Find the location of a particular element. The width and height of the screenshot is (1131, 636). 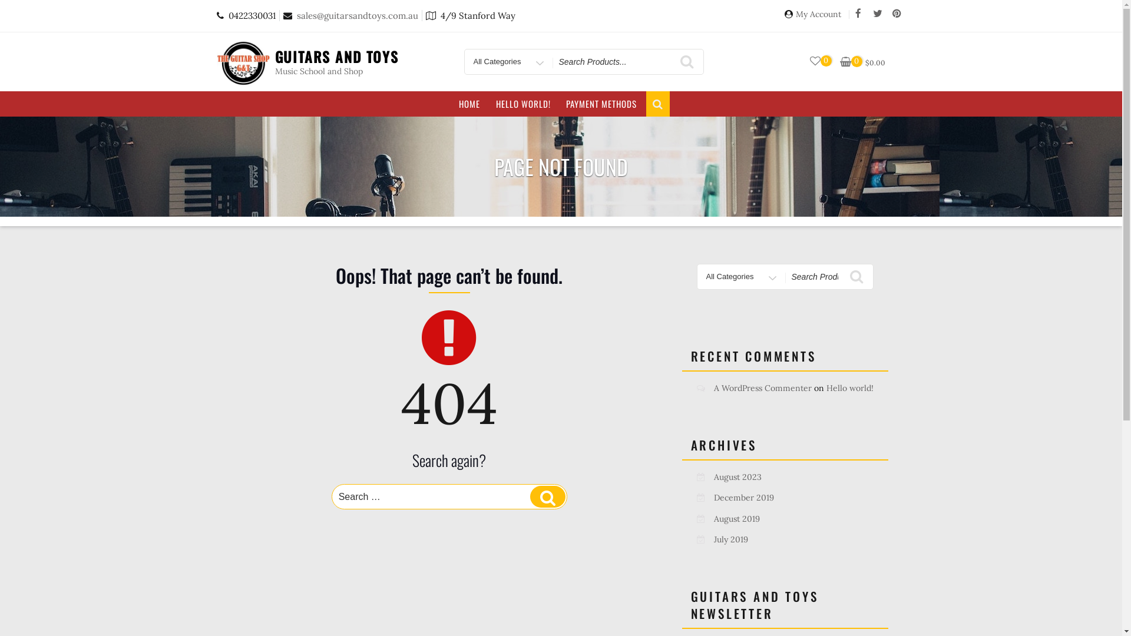

Hello world! is located at coordinates (849, 388).